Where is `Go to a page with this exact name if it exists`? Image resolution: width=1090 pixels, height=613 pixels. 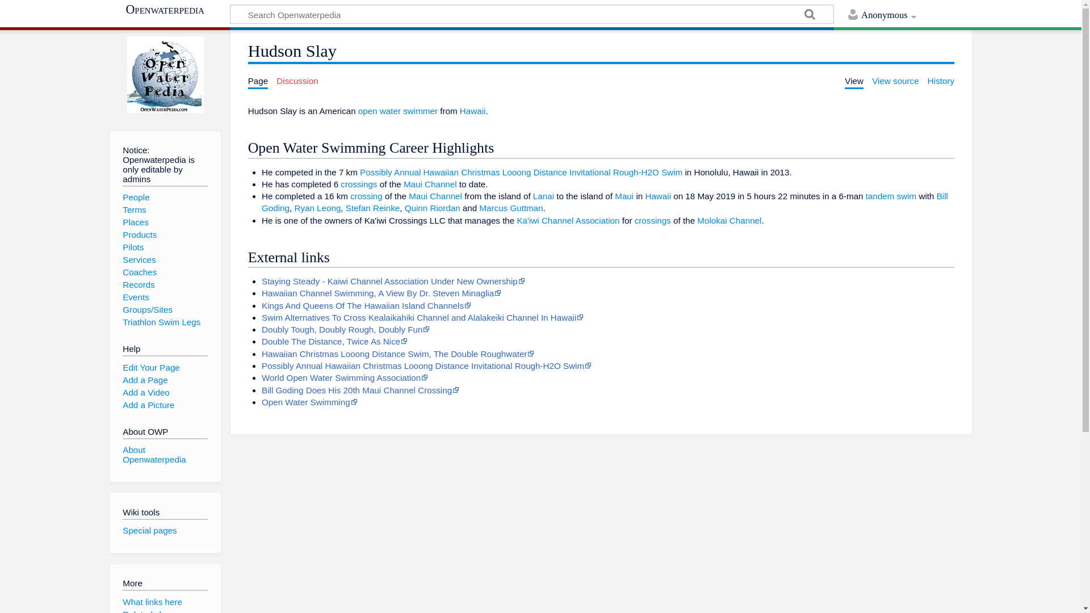
Go to a page with this exact name if it exists is located at coordinates (810, 16).